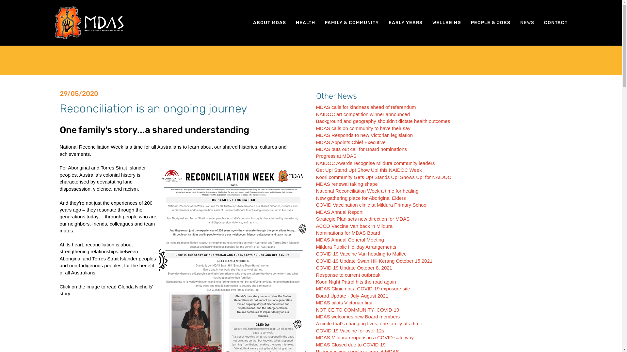 The image size is (627, 352). I want to click on ABOUT MDAS, so click(270, 23).